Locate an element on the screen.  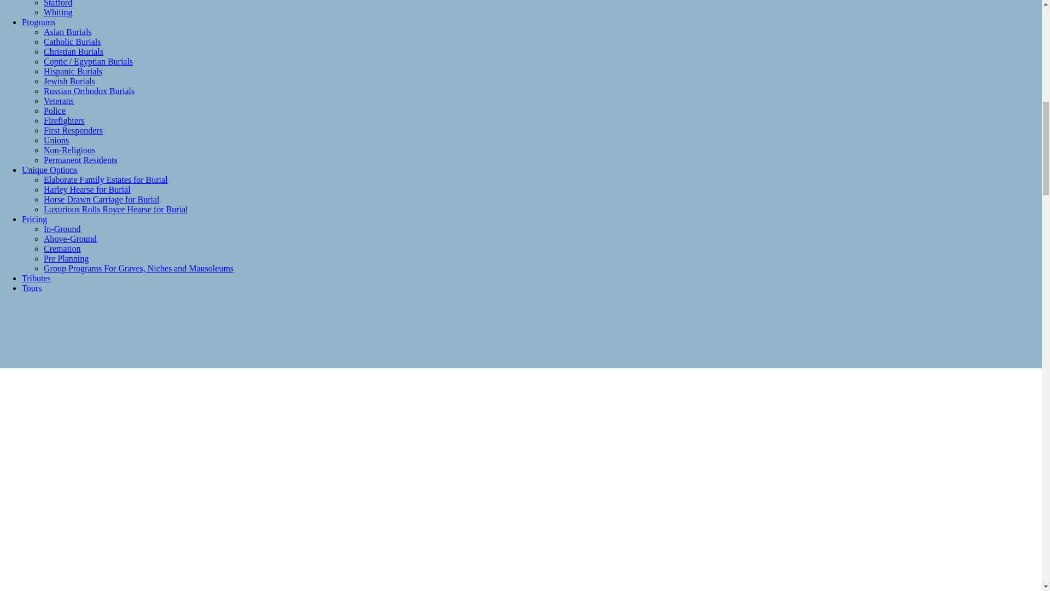
Harley Hearse for Burial is located at coordinates (87, 189).